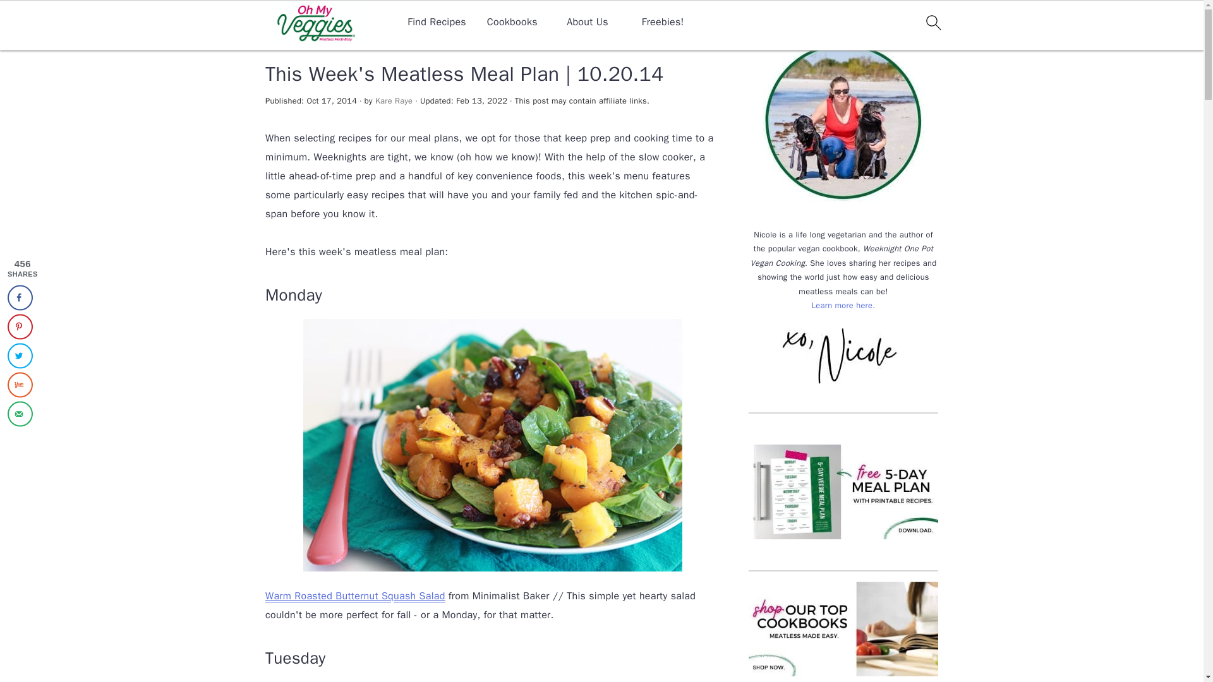  Describe the element at coordinates (588, 22) in the screenshot. I see `About Us` at that location.